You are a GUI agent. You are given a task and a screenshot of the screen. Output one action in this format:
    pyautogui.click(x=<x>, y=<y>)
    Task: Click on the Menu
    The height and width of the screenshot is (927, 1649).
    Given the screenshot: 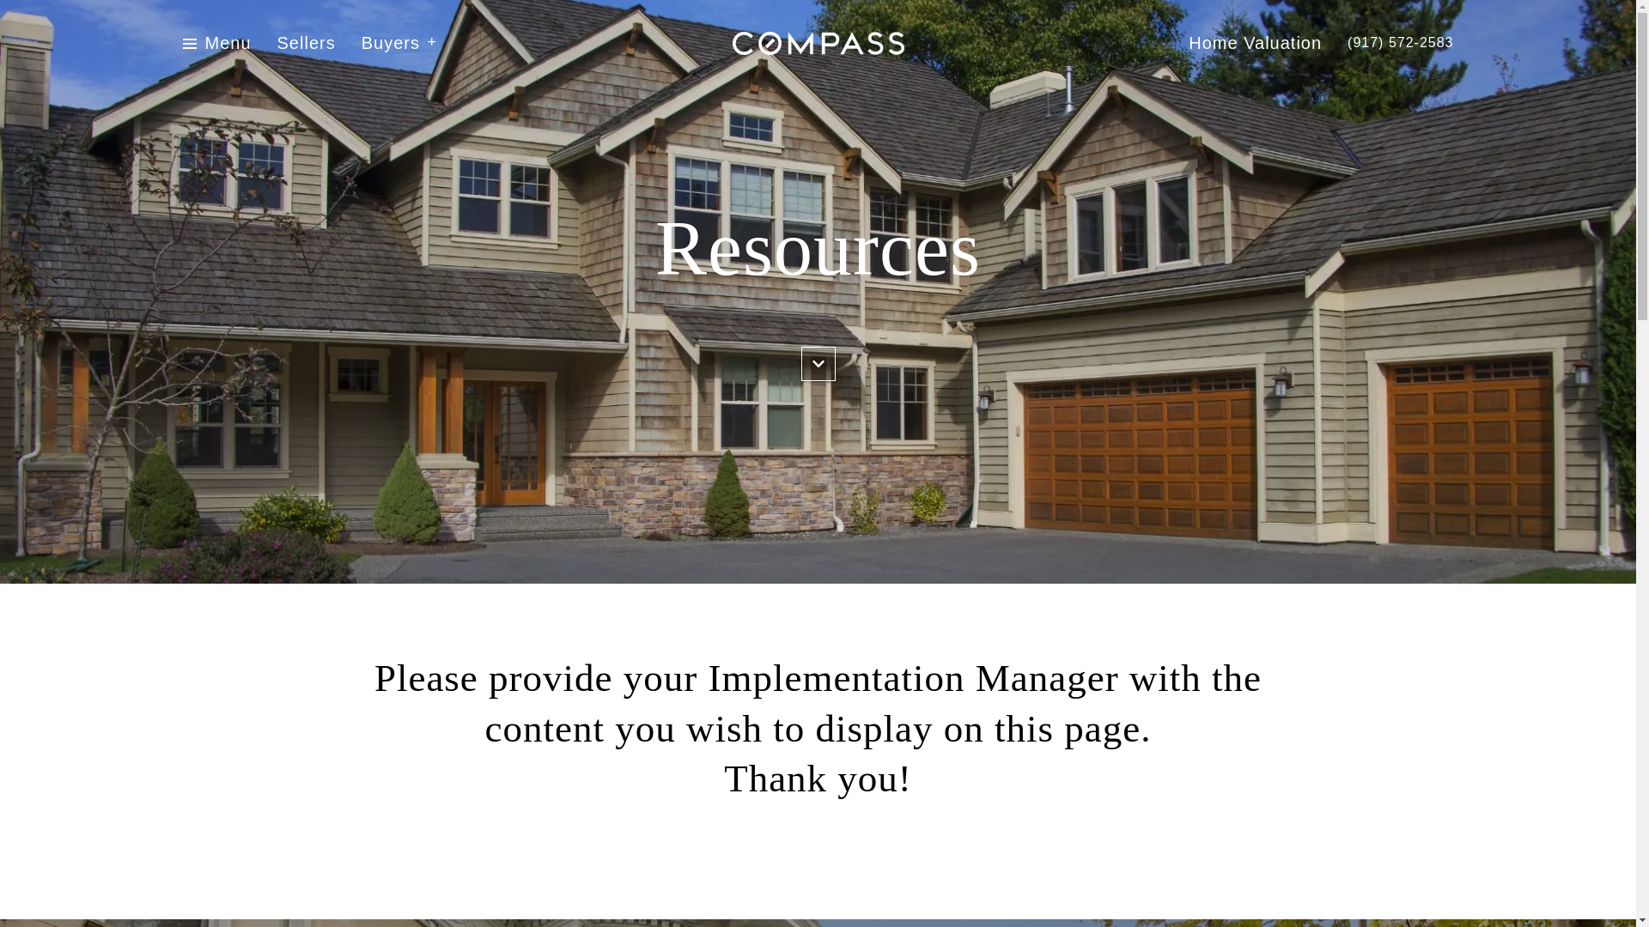 What is the action you would take?
    pyautogui.click(x=227, y=43)
    